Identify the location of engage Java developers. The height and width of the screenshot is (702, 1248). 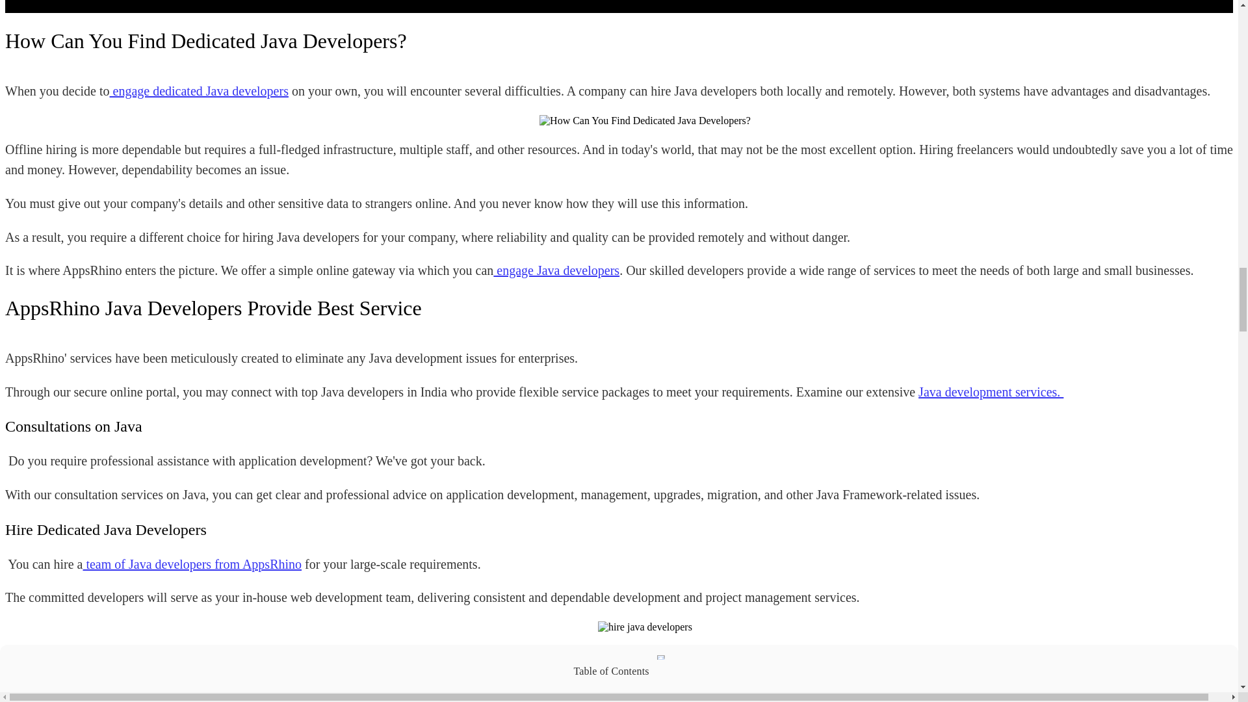
(556, 270).